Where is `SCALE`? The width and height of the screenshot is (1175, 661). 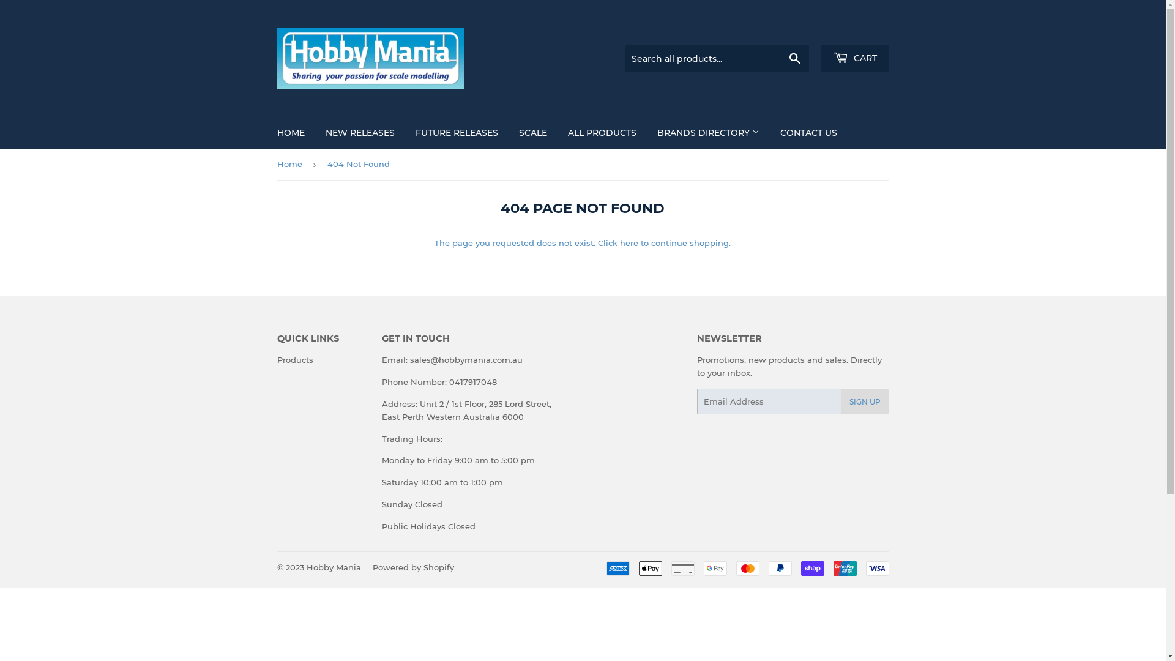 SCALE is located at coordinates (532, 133).